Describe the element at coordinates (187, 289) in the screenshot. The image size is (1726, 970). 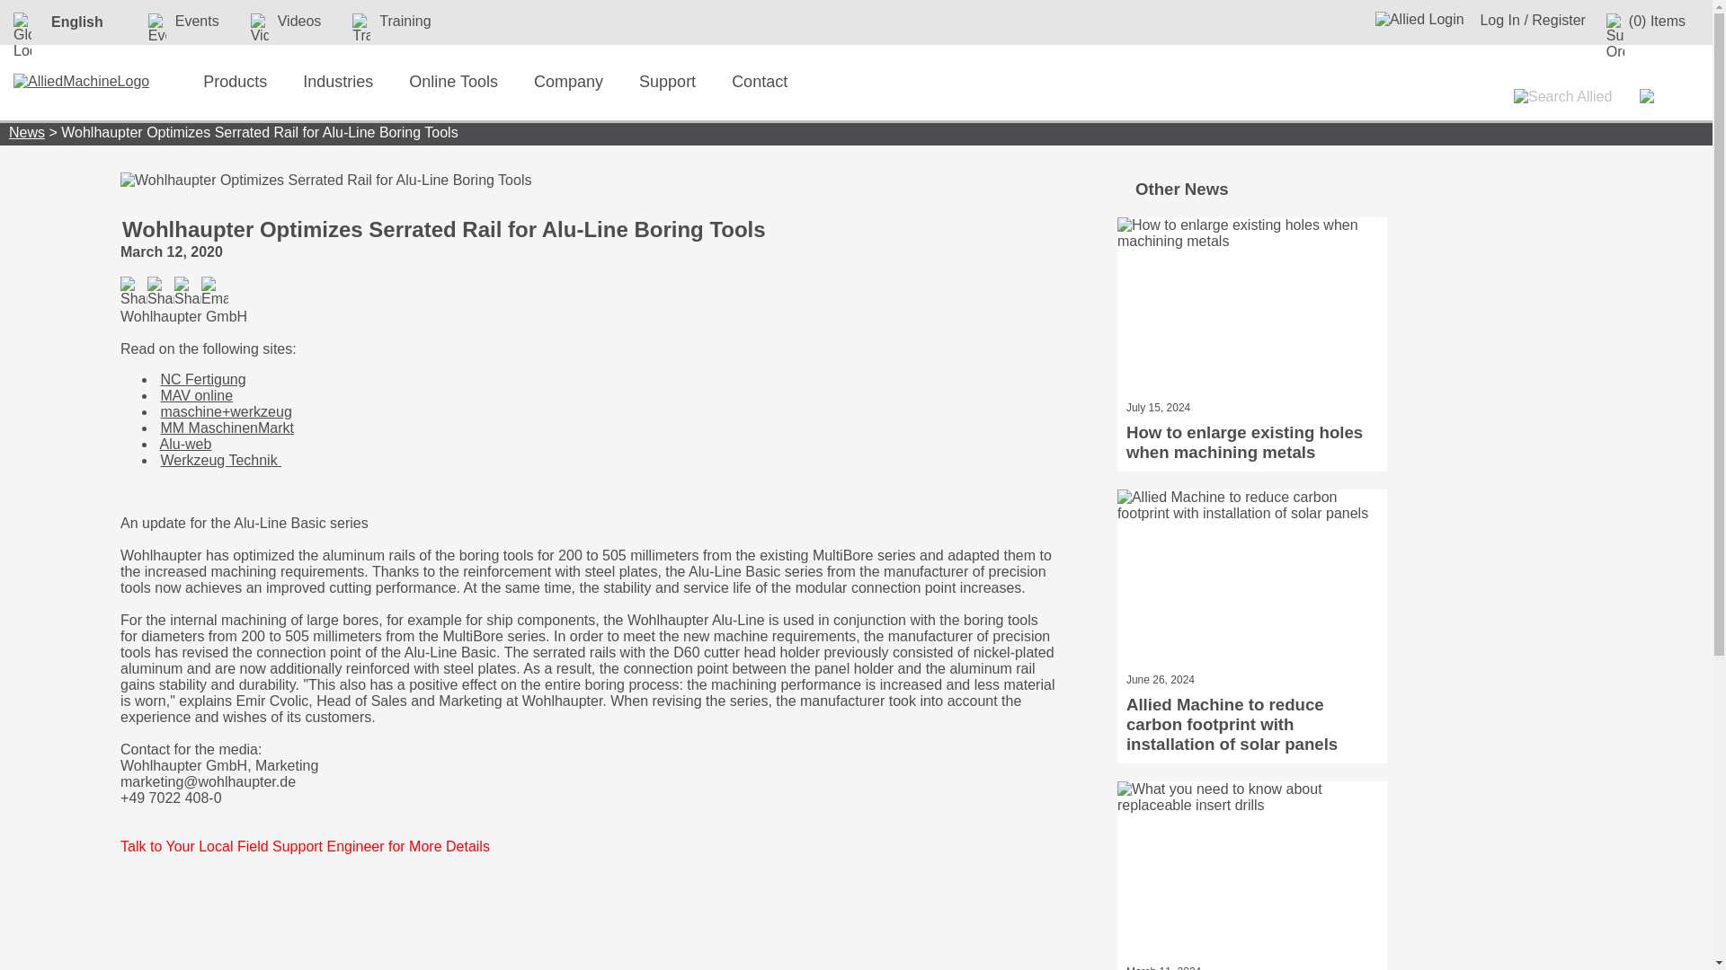
I see `Share on LinkedIn` at that location.